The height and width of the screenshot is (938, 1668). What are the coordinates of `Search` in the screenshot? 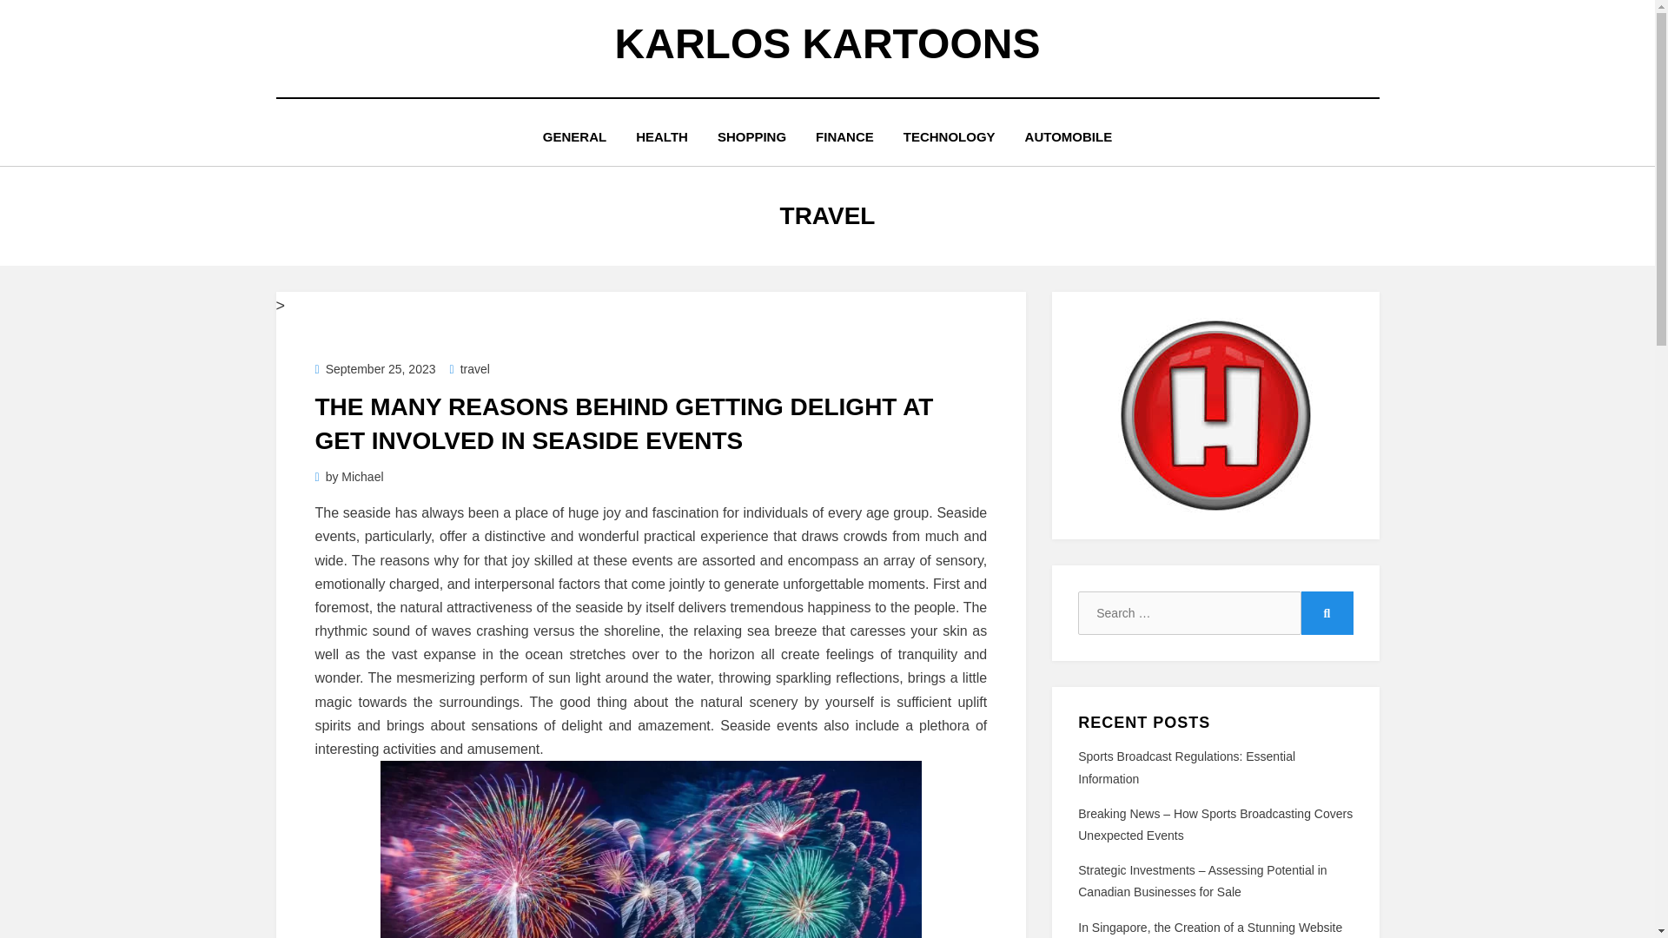 It's located at (1327, 613).